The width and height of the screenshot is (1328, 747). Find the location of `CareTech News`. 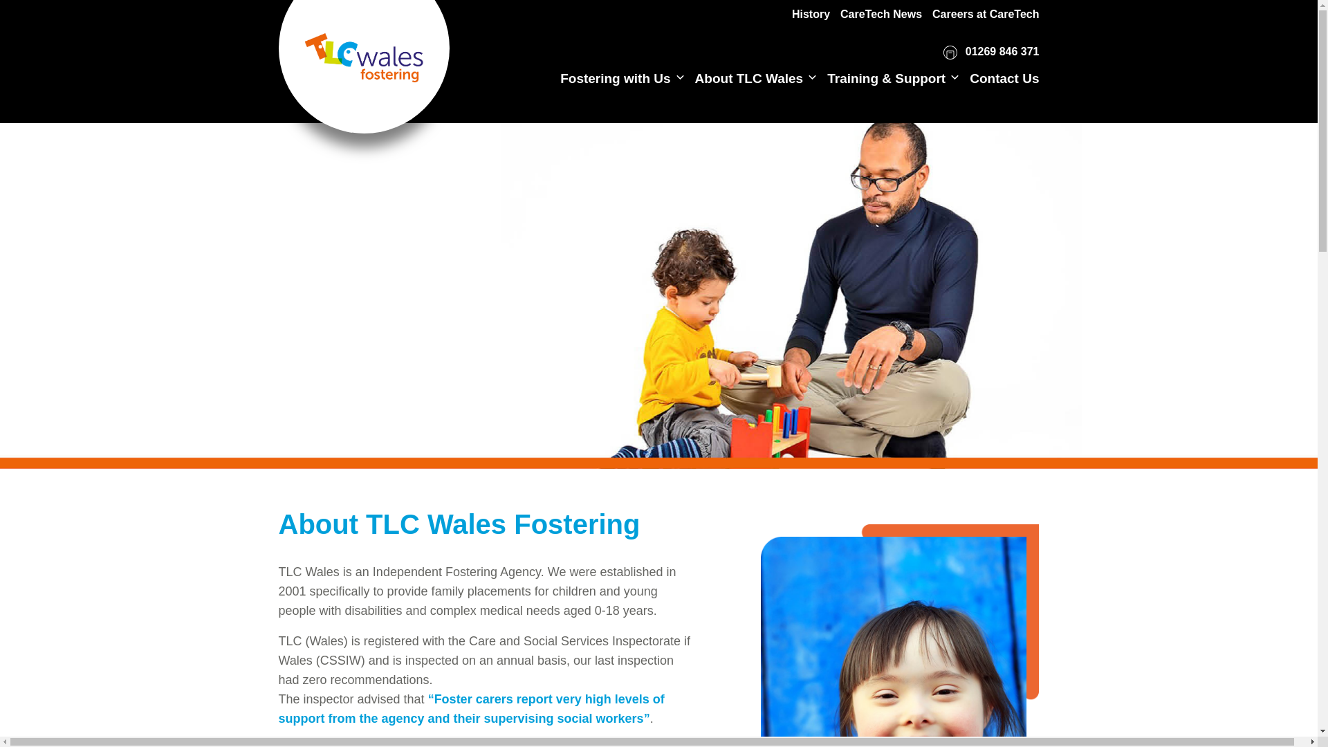

CareTech News is located at coordinates (881, 14).